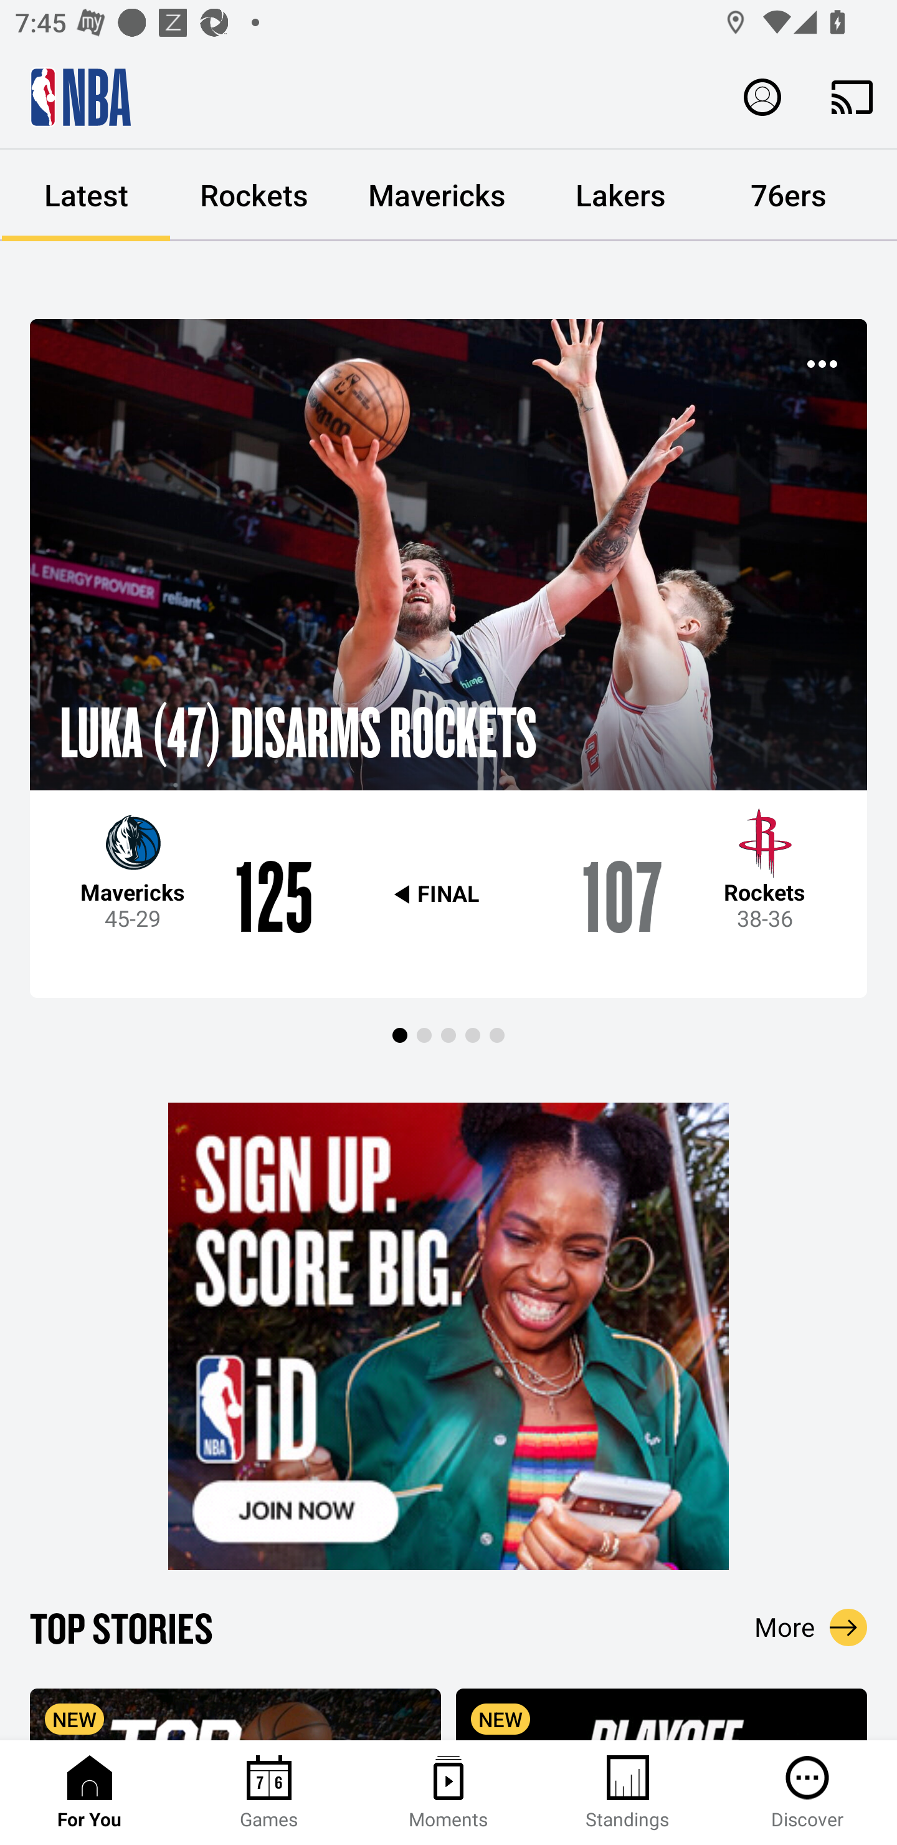  I want to click on Moments, so click(448, 1793).